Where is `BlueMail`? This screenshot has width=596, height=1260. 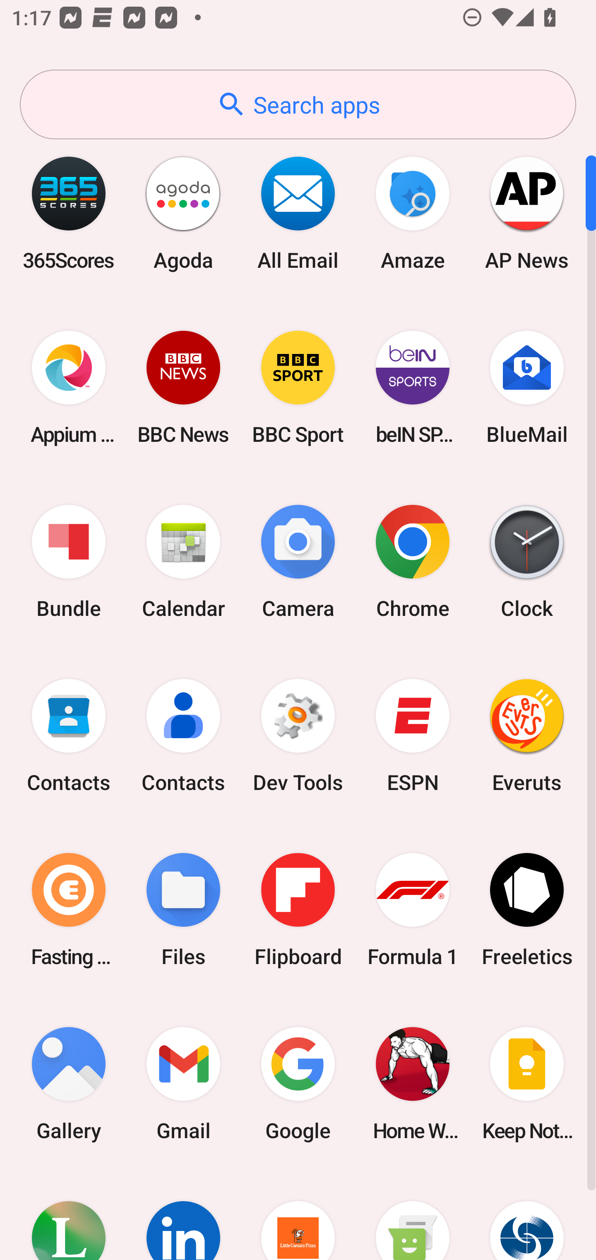
BlueMail is located at coordinates (527, 387).